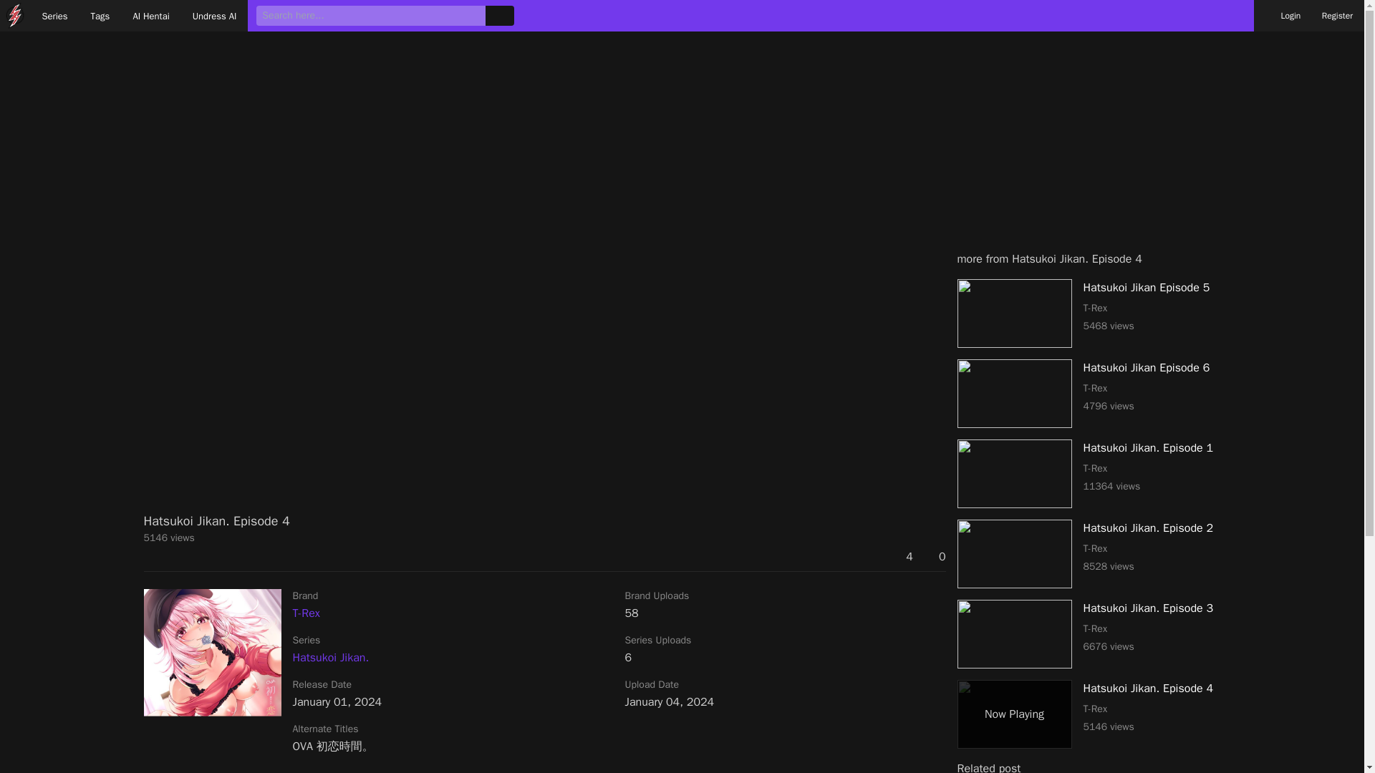 This screenshot has height=773, width=1375. Describe the element at coordinates (100, 16) in the screenshot. I see `4` at that location.